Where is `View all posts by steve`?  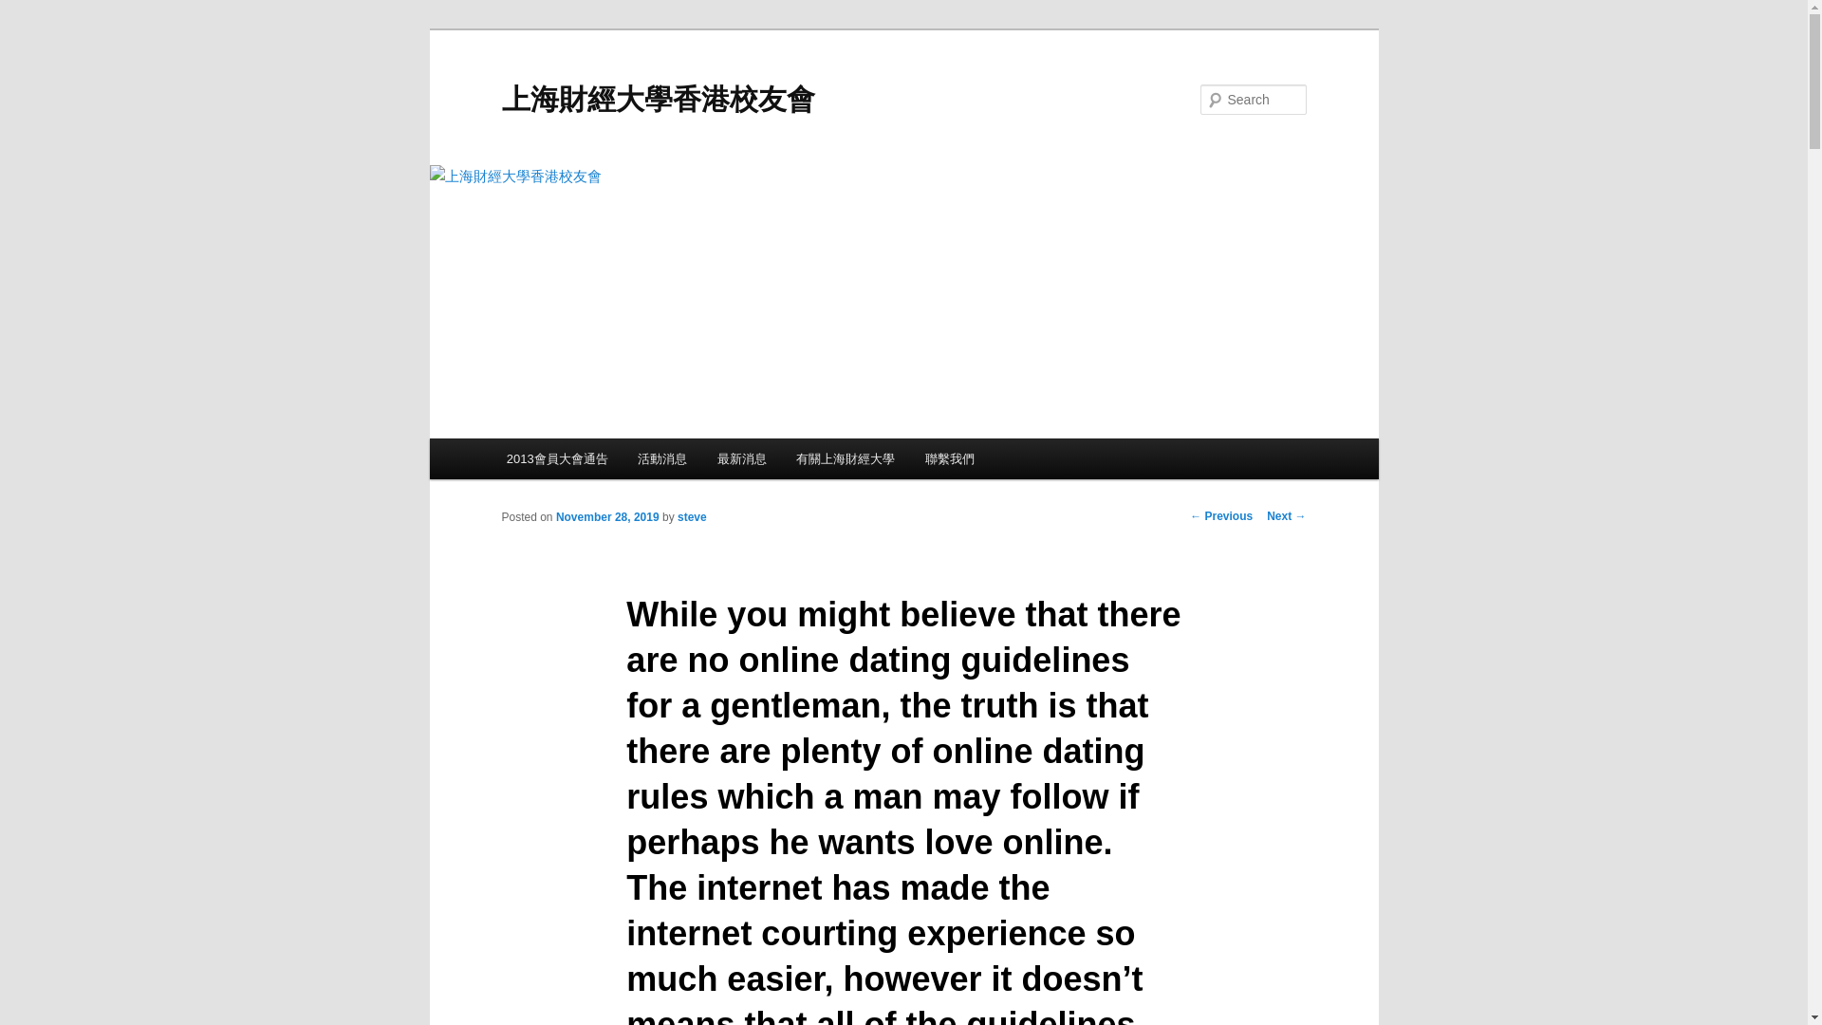
View all posts by steve is located at coordinates (692, 516).